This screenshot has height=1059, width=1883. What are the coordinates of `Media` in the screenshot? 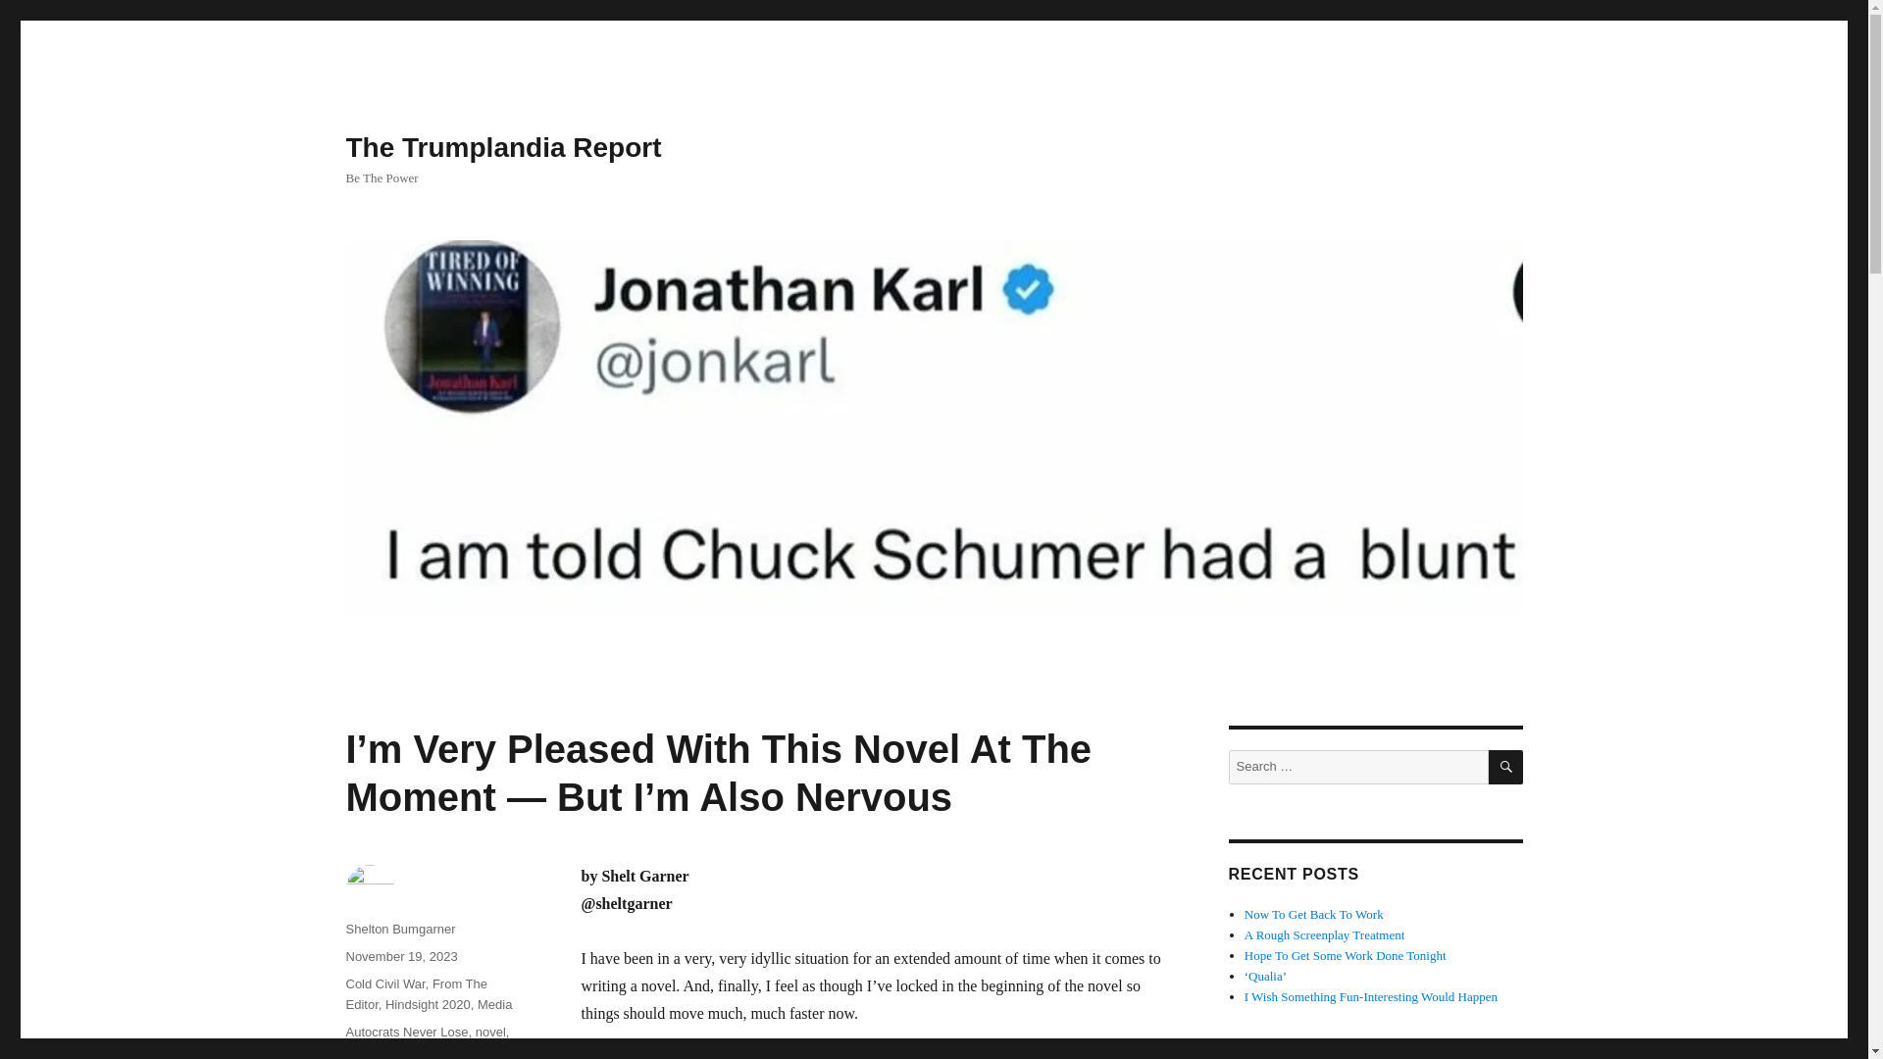 It's located at (494, 1004).